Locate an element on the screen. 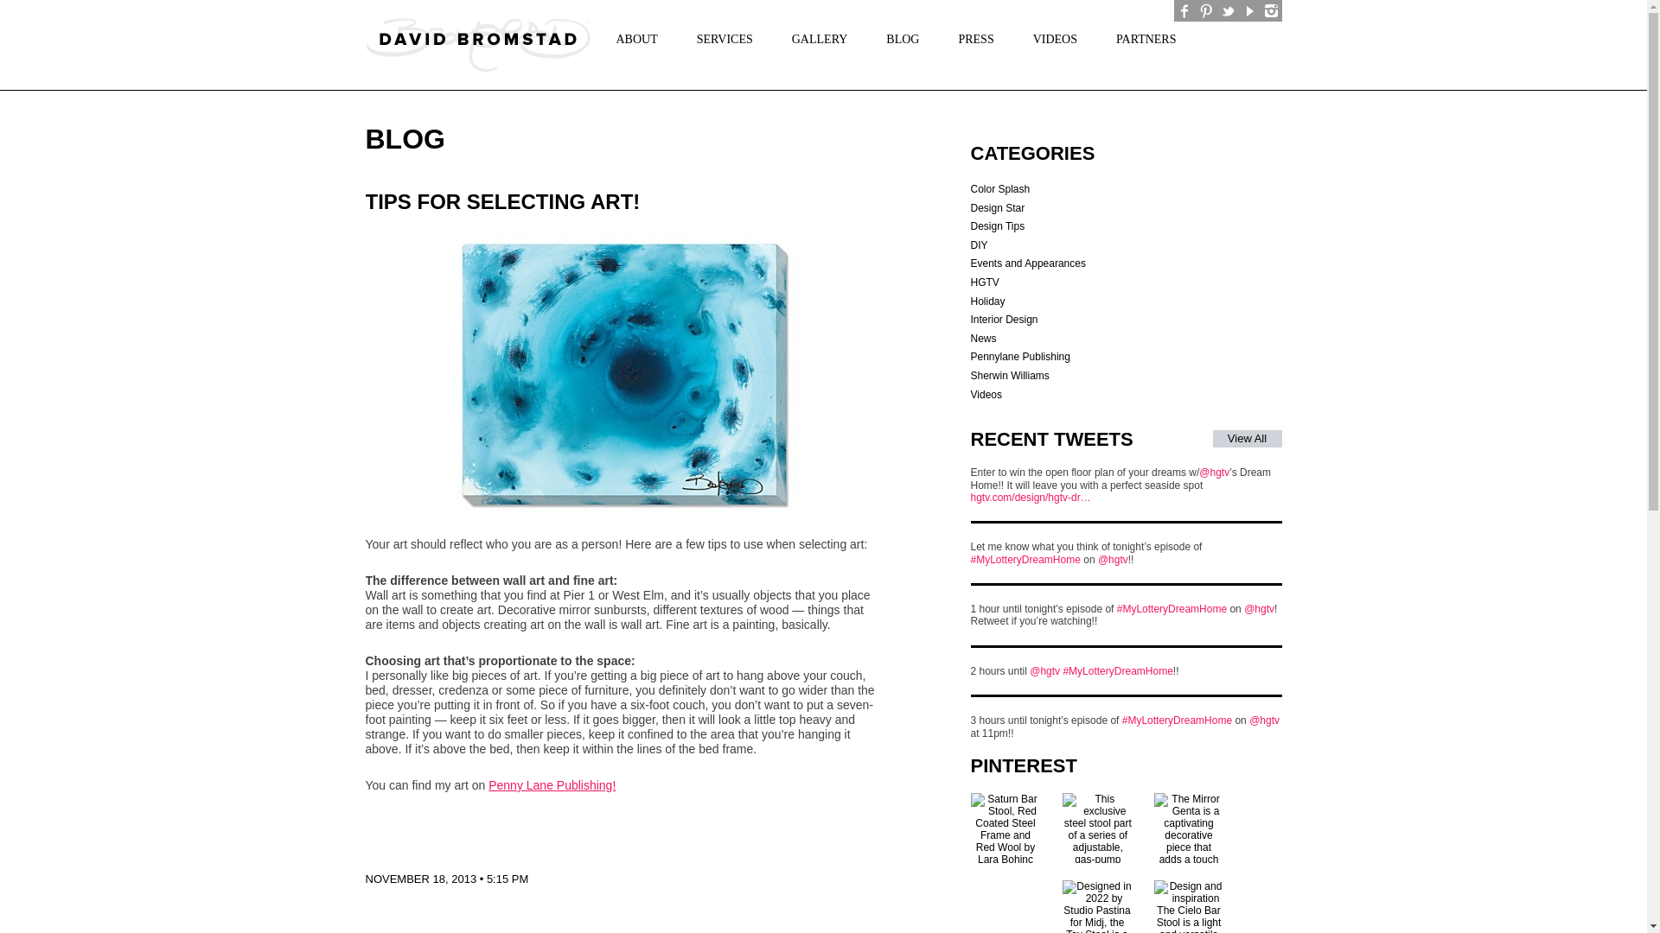 The height and width of the screenshot is (933, 1660). Videos is located at coordinates (985, 395).